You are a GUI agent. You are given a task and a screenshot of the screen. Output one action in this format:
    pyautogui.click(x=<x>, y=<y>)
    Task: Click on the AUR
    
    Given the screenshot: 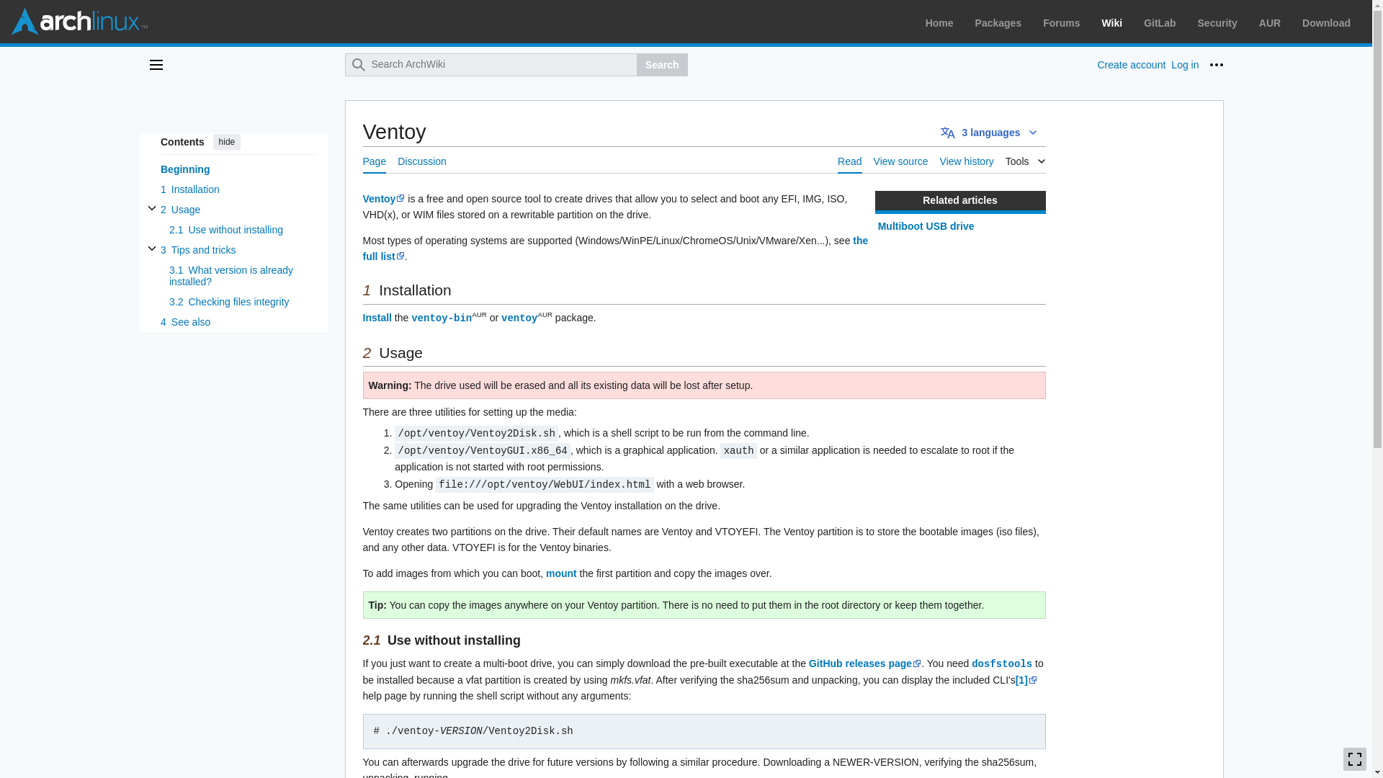 What is the action you would take?
    pyautogui.click(x=1269, y=22)
    